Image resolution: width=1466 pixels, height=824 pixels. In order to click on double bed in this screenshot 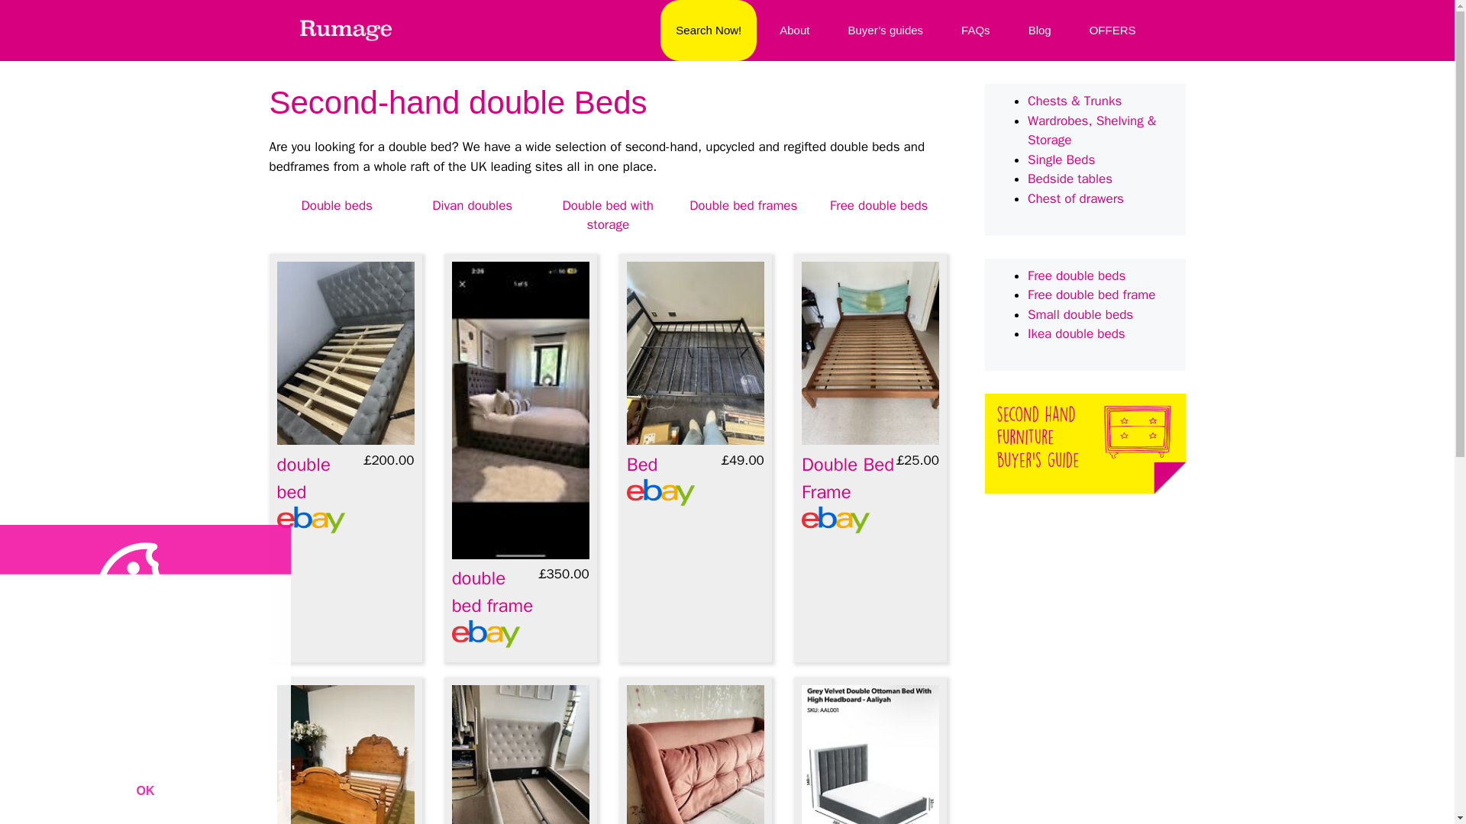, I will do `click(303, 478)`.